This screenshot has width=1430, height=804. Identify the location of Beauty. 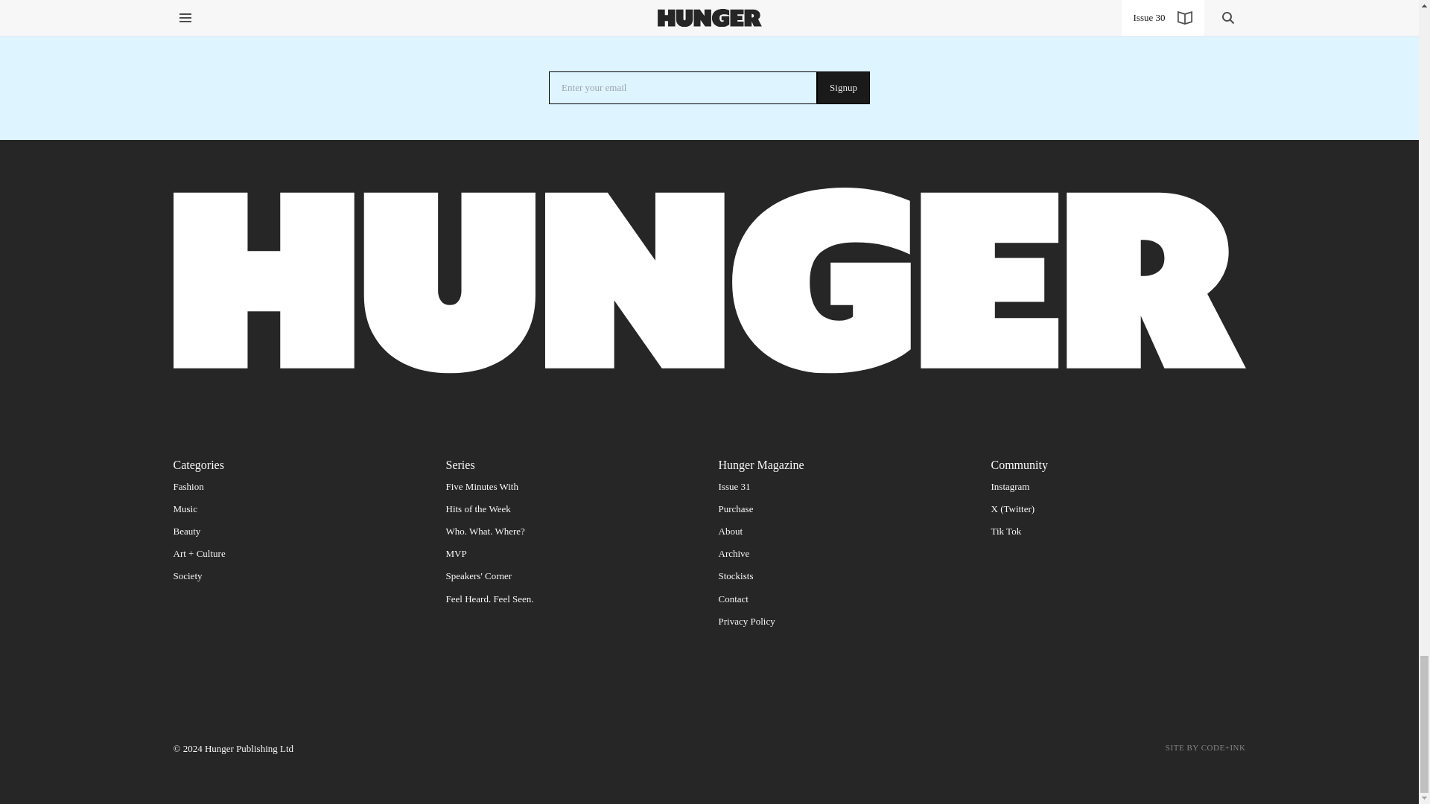
(186, 532).